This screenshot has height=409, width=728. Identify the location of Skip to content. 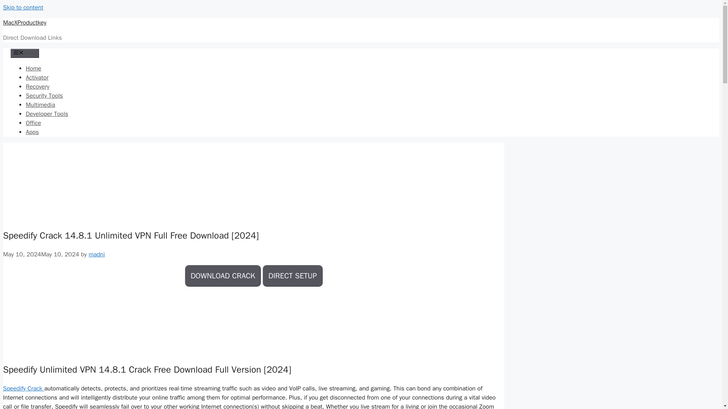
(23, 8).